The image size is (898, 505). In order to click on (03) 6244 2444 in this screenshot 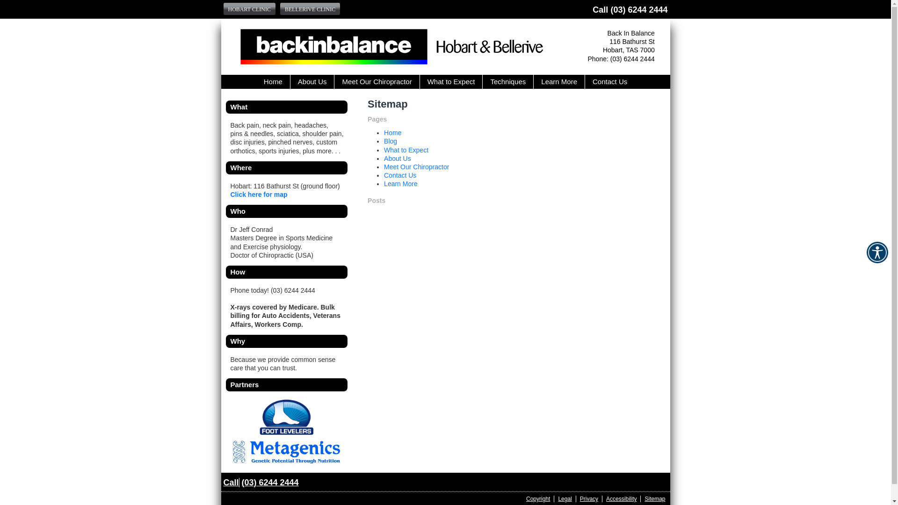, I will do `click(632, 59)`.